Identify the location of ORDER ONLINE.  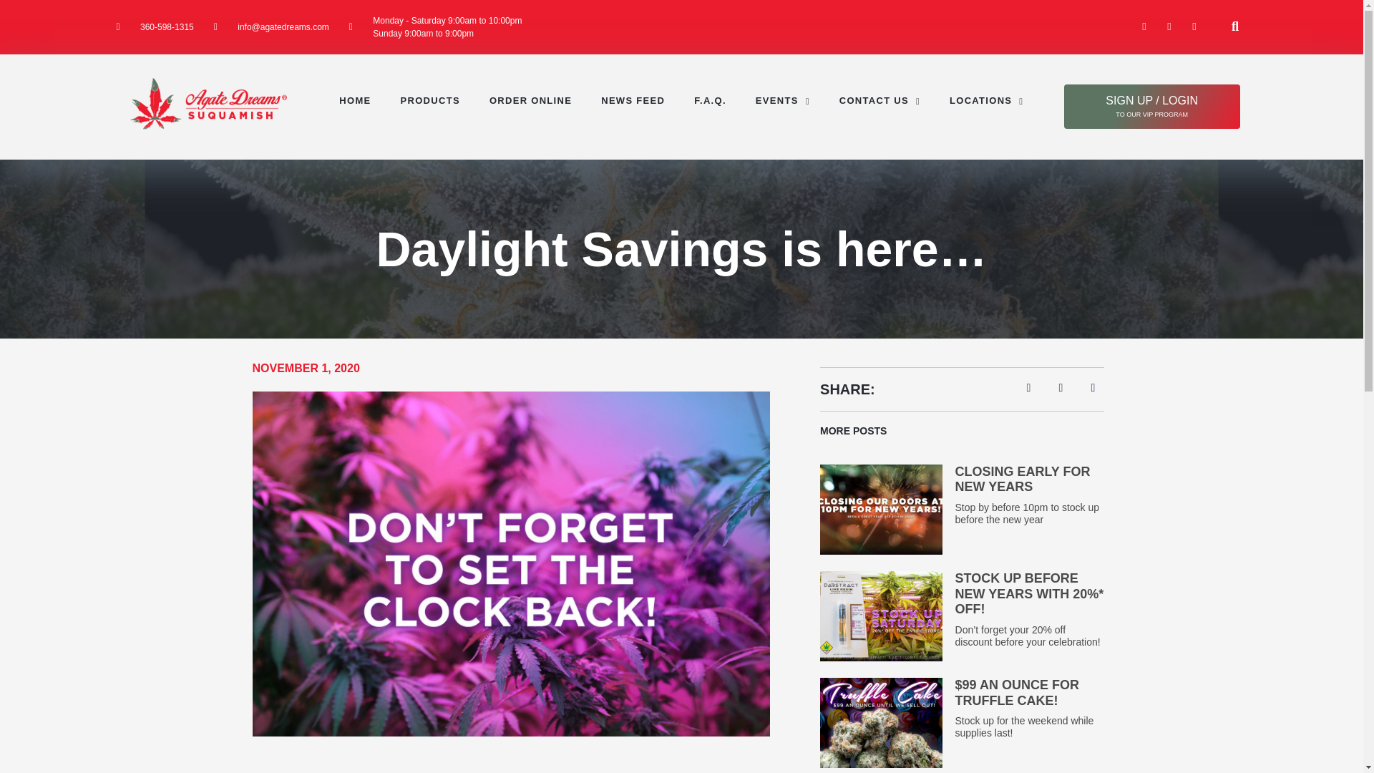
(530, 100).